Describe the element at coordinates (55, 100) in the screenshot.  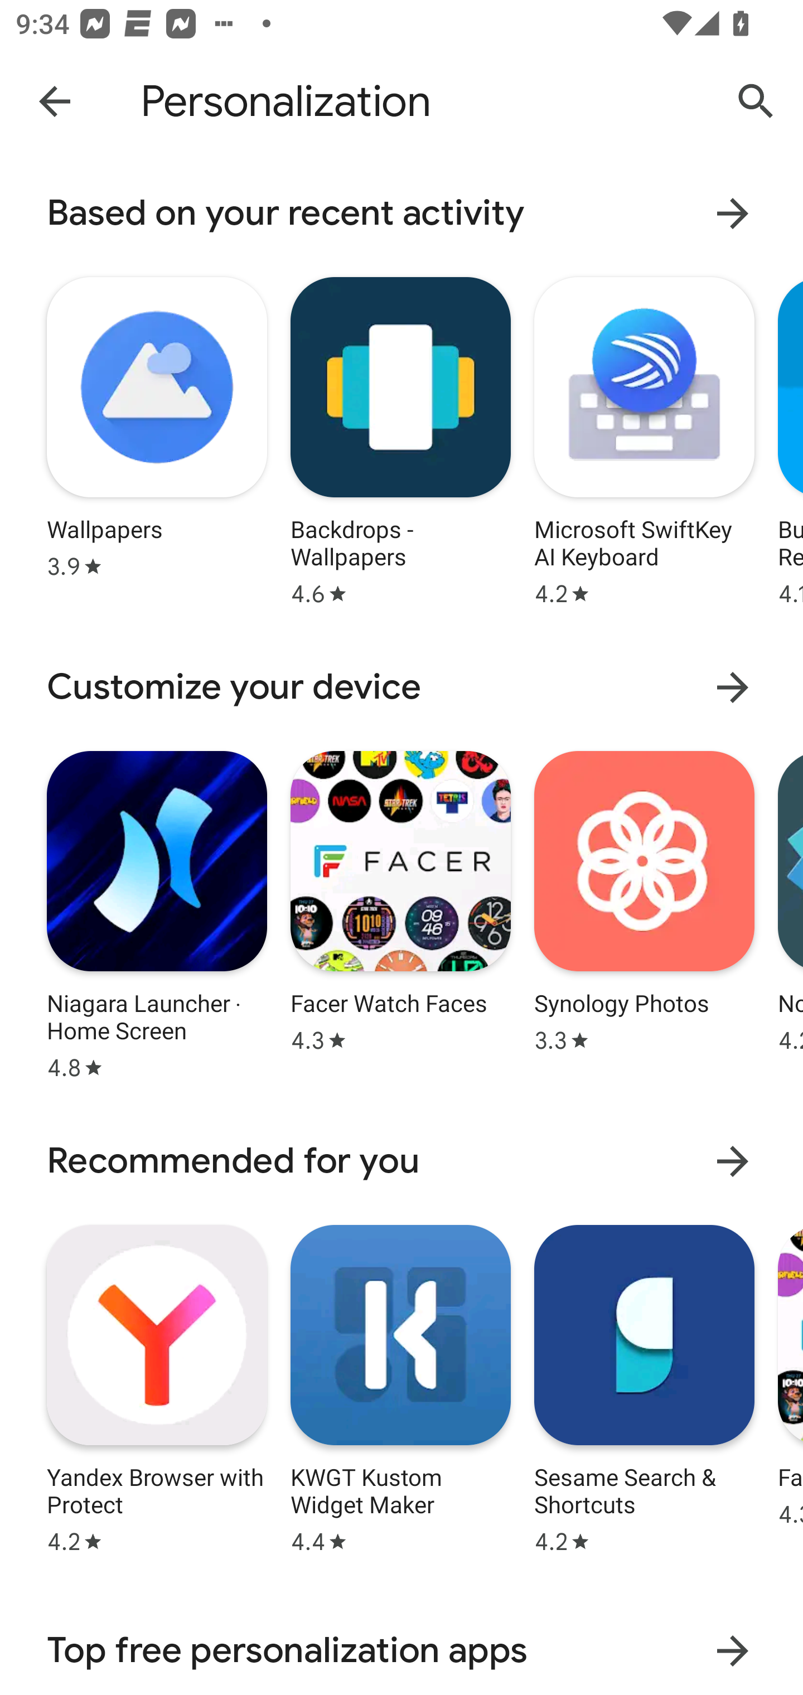
I see `Navigate up` at that location.